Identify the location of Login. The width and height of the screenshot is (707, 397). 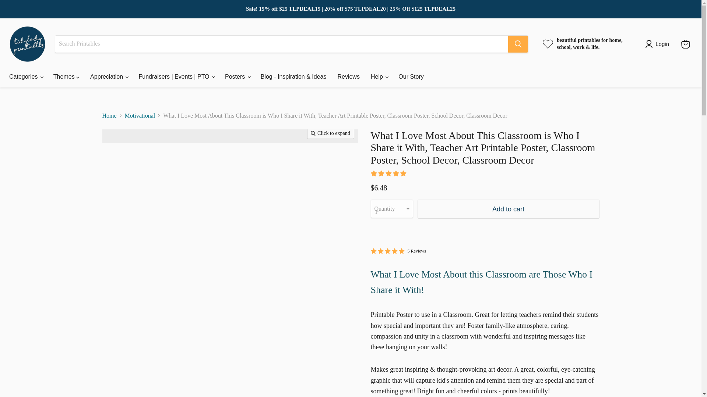
(658, 44).